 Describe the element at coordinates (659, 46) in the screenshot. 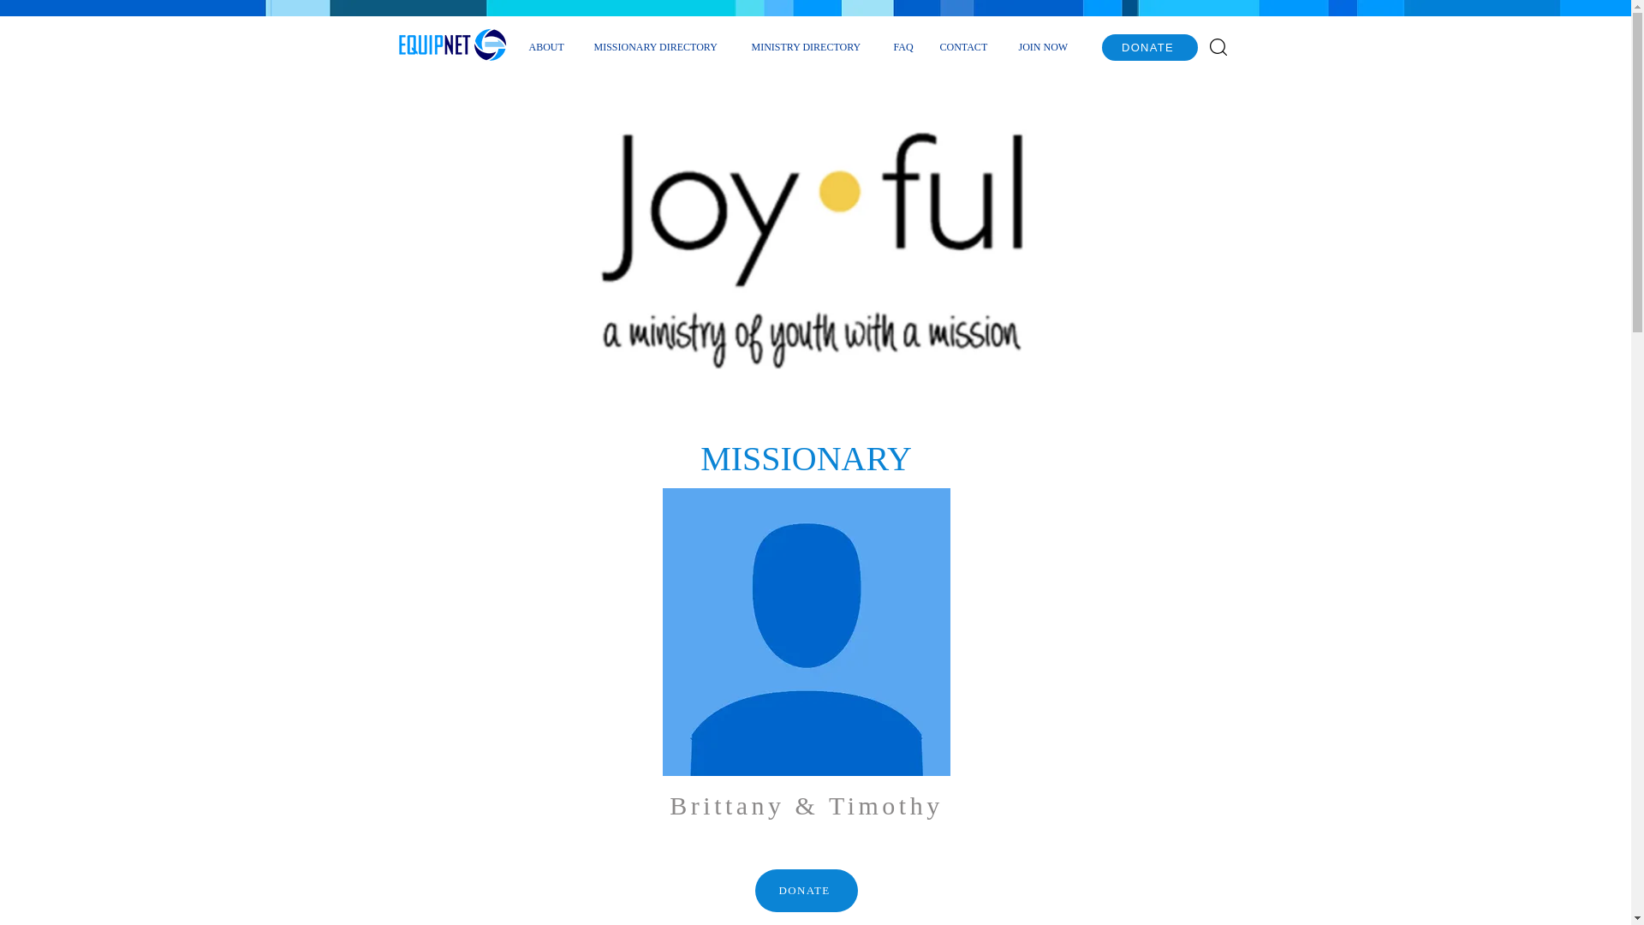

I see `MISSIONARY DIRECTORY` at that location.